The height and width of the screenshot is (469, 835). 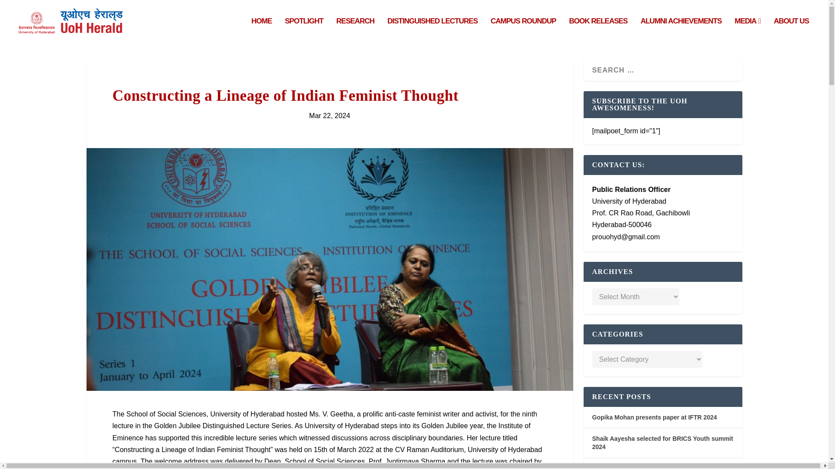 What do you see at coordinates (655, 417) in the screenshot?
I see `Gopika Mohan presents paper at IFTR 2024` at bounding box center [655, 417].